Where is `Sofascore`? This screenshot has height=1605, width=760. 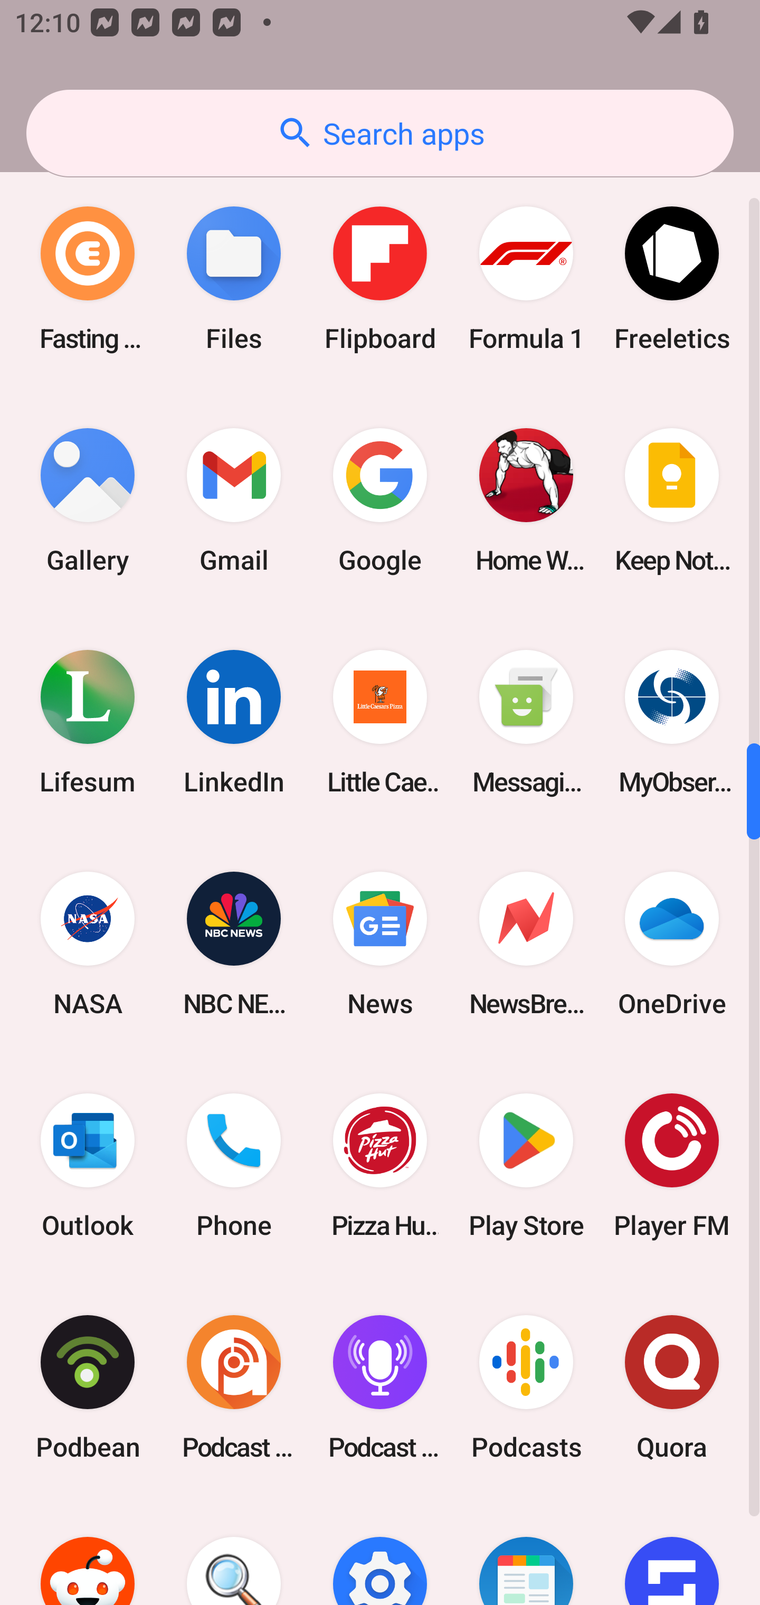 Sofascore is located at coordinates (672, 1552).